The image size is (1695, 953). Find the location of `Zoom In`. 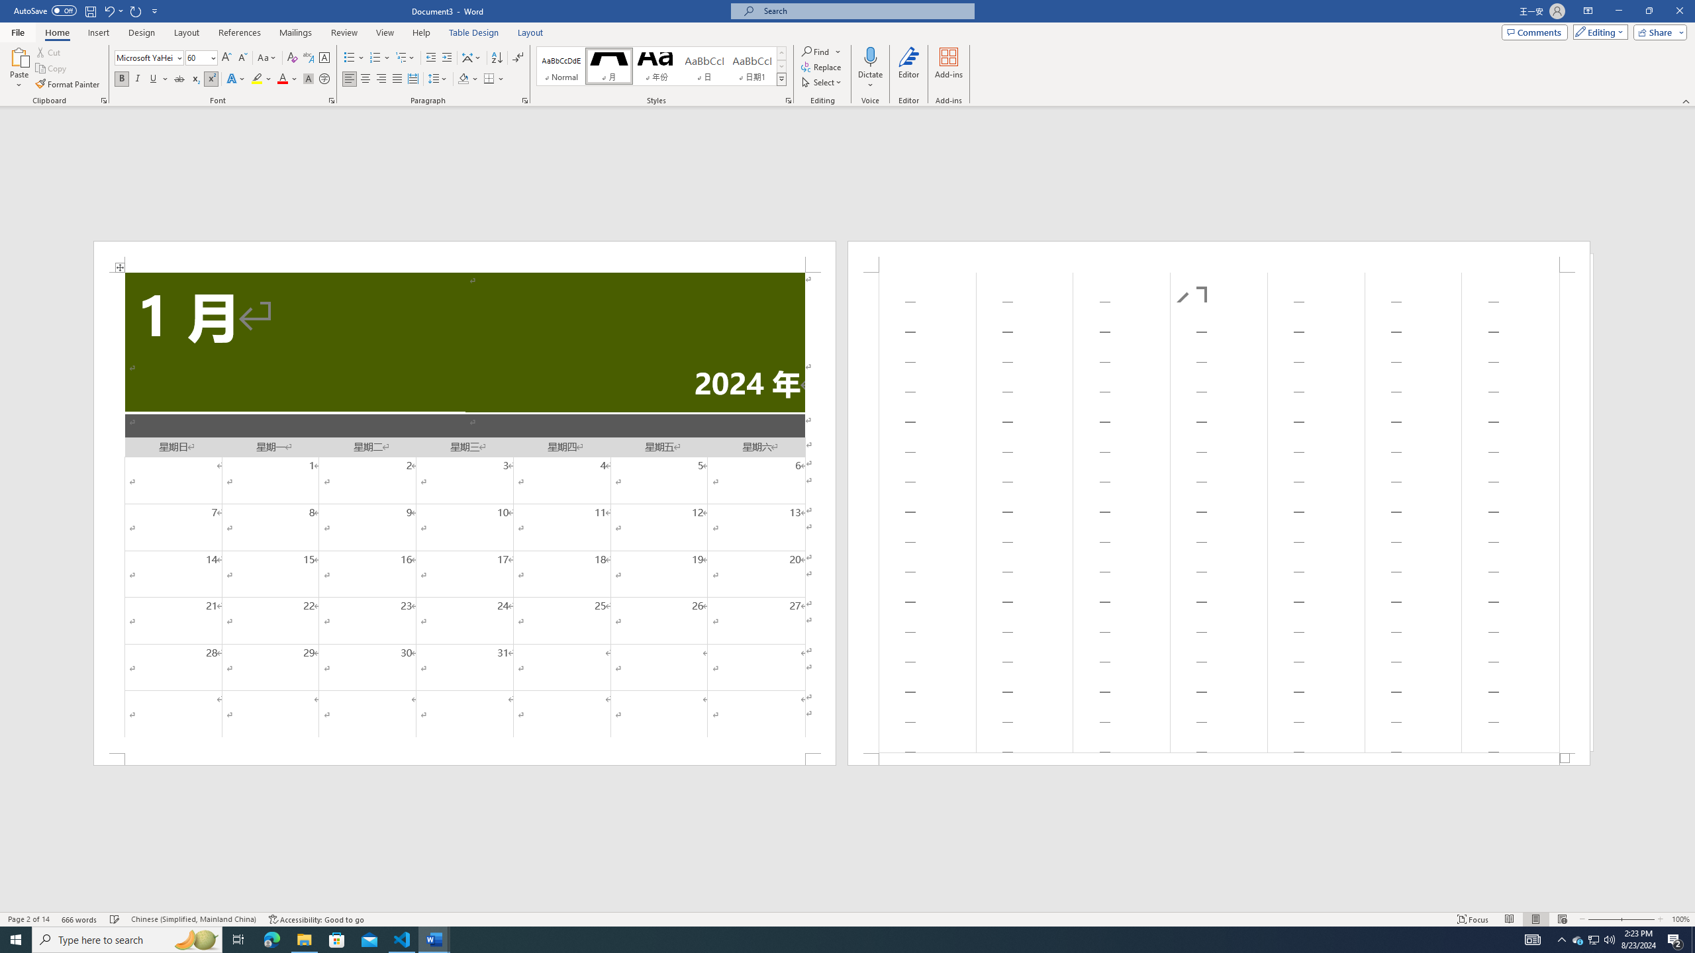

Zoom In is located at coordinates (1639, 919).